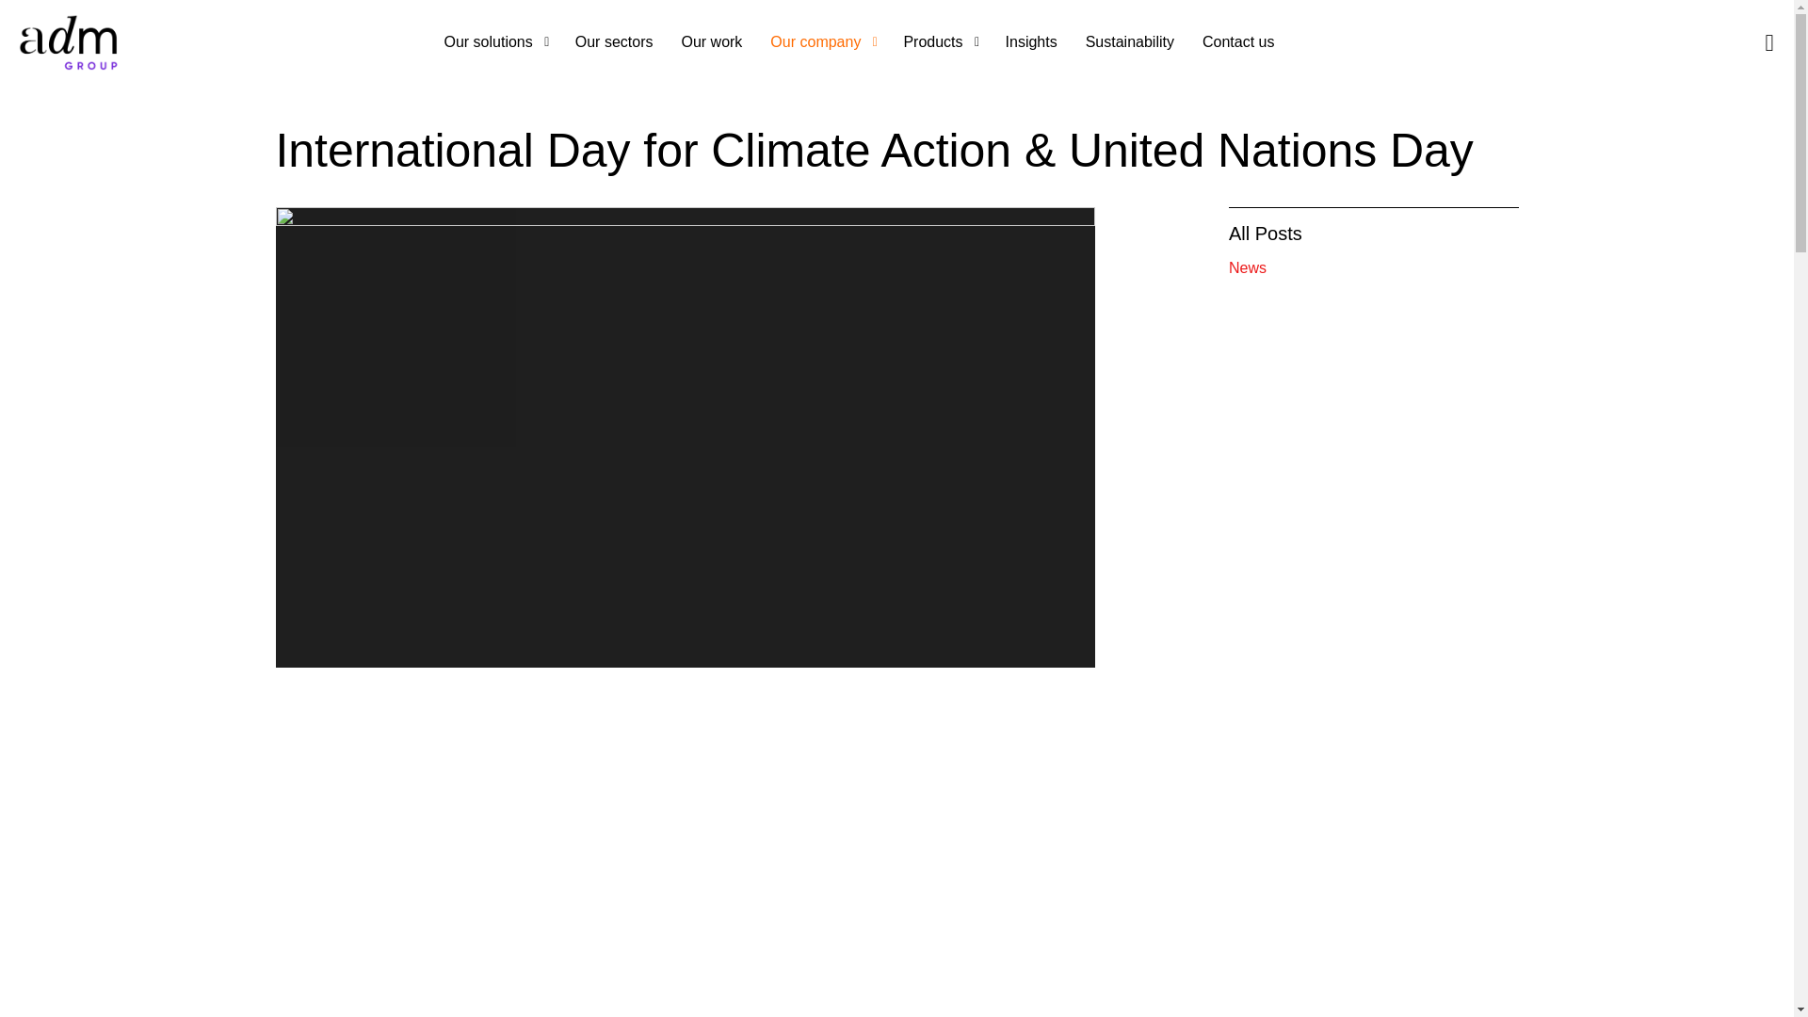  What do you see at coordinates (70, 41) in the screenshot?
I see `adm Group` at bounding box center [70, 41].